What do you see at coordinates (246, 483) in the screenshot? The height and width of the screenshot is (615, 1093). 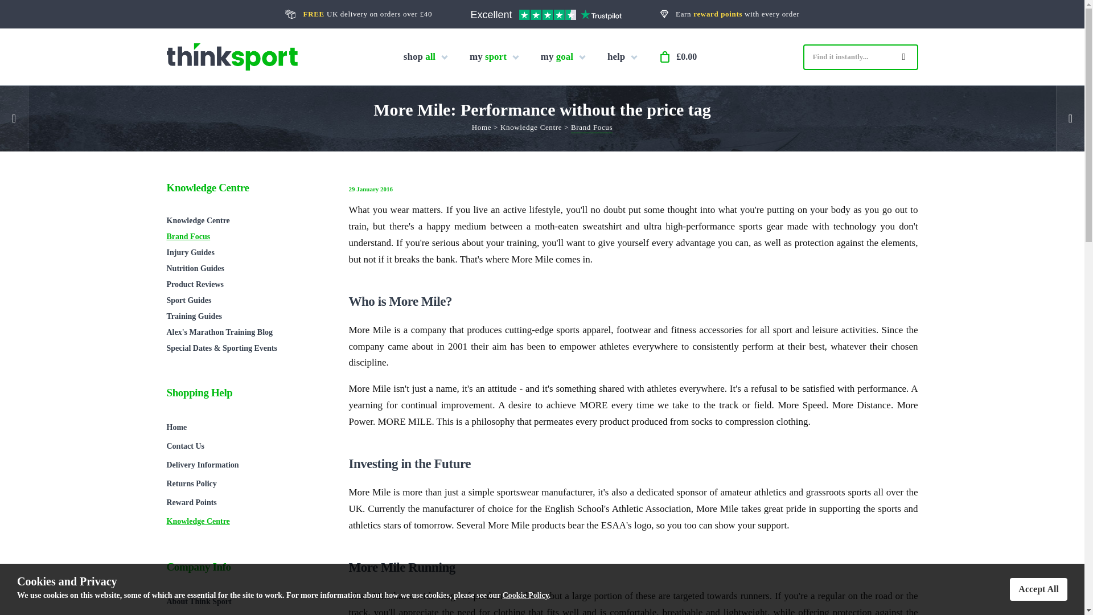 I see `Returns Policy` at bounding box center [246, 483].